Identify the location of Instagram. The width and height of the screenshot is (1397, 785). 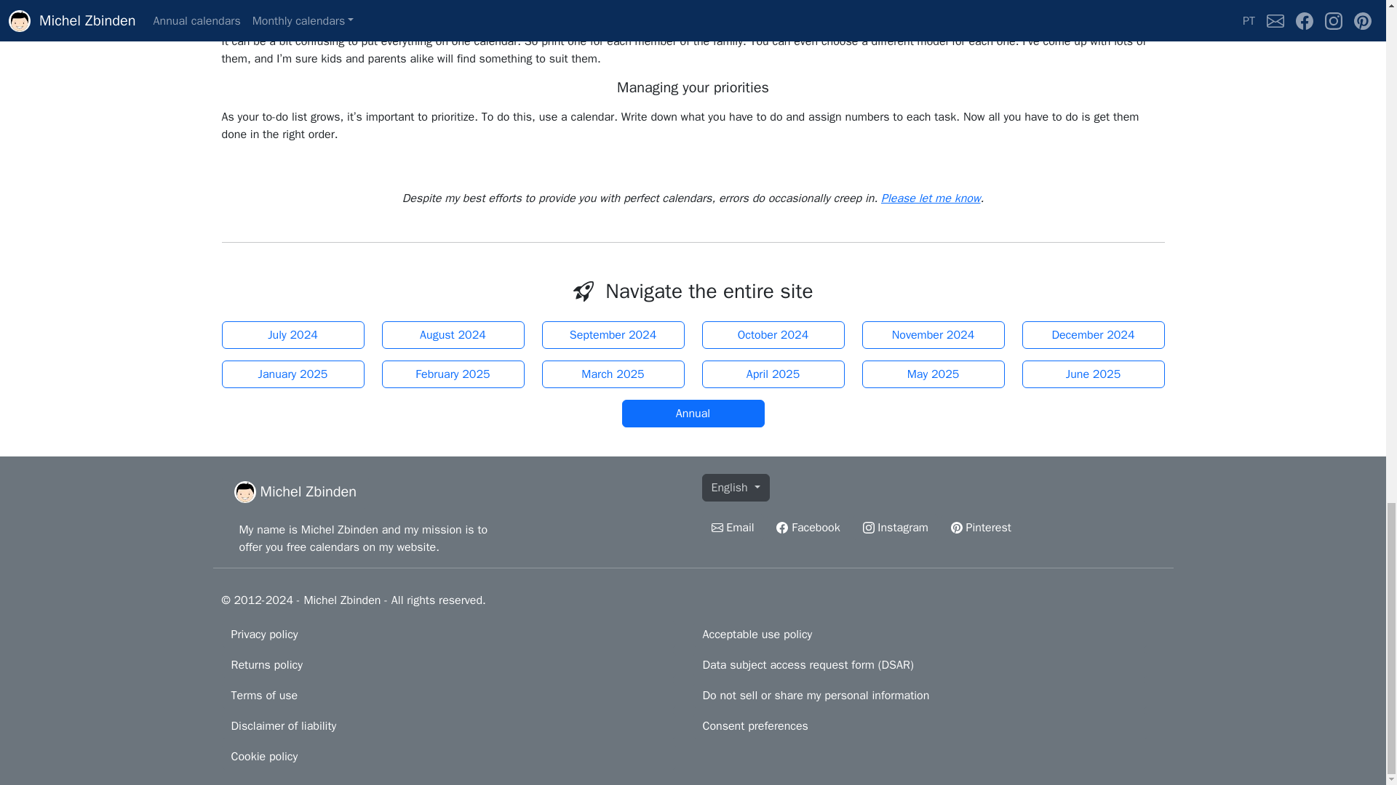
(895, 528).